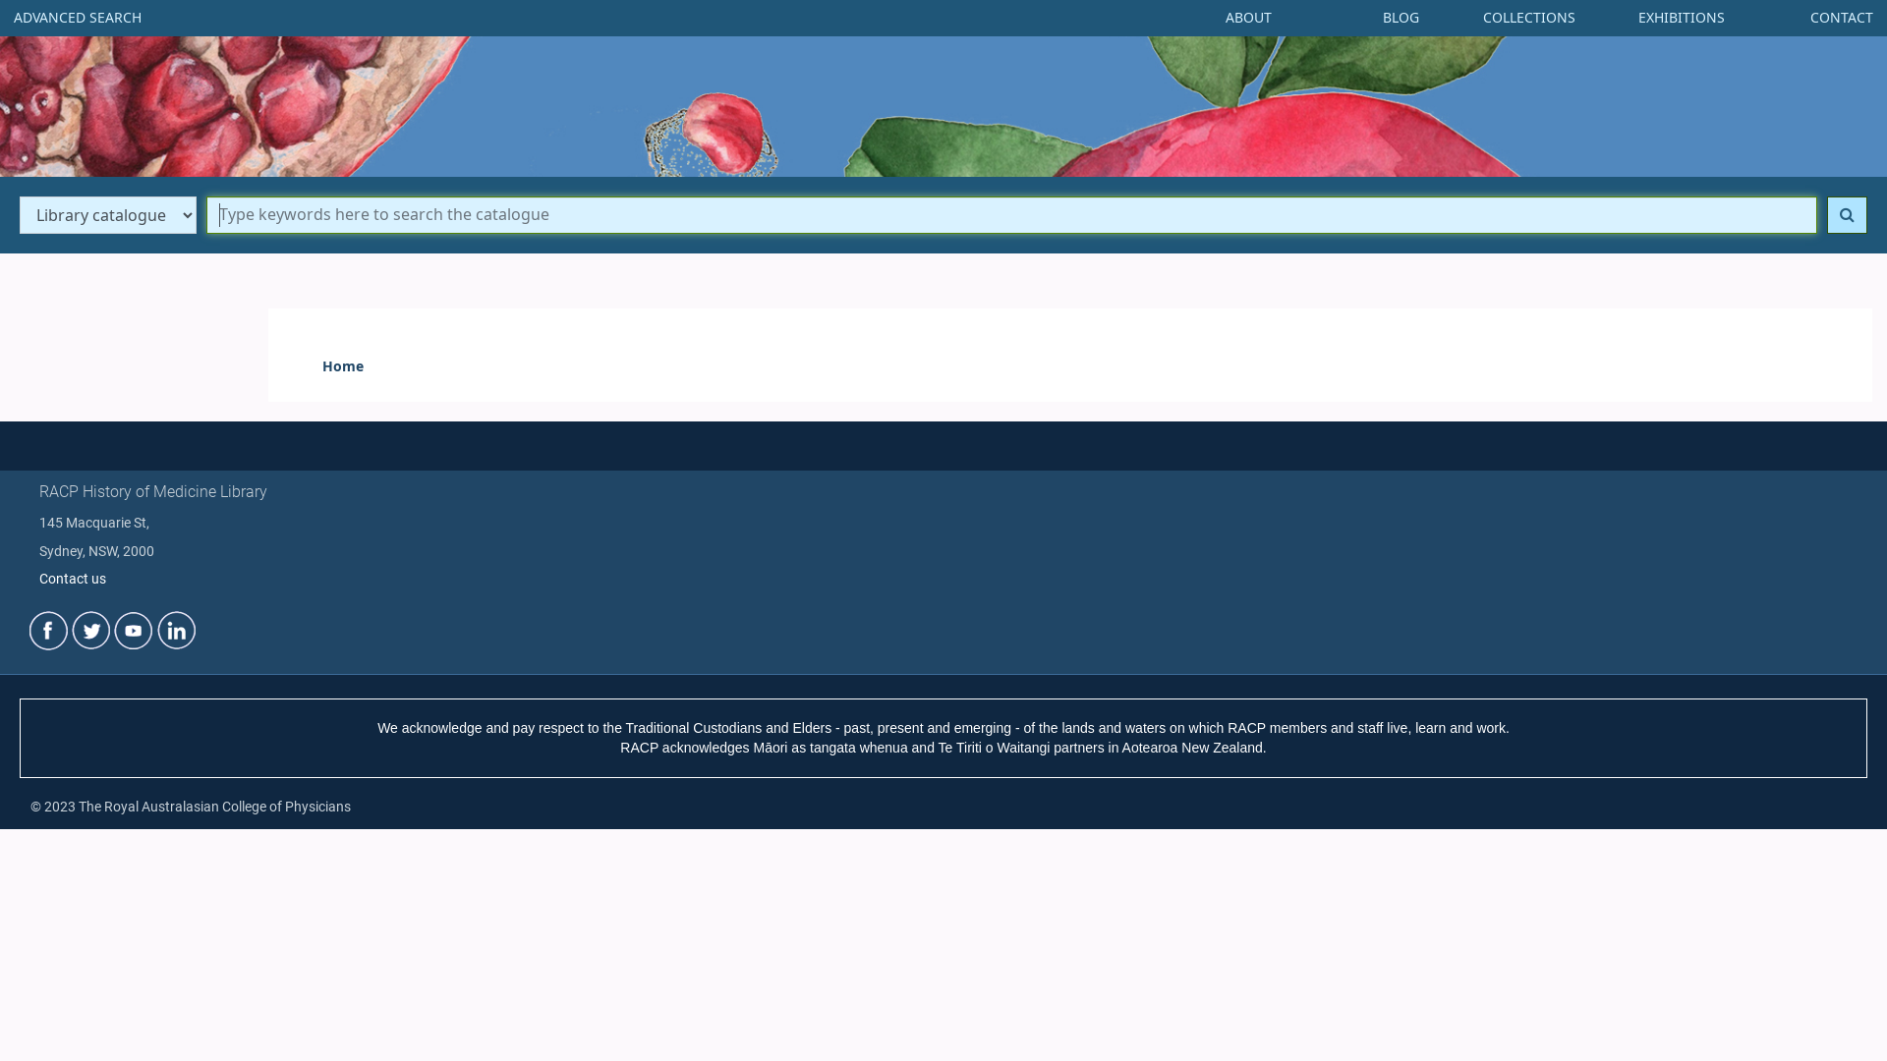 This screenshot has width=1887, height=1061. What do you see at coordinates (1529, 18) in the screenshot?
I see `COLLECTIONS` at bounding box center [1529, 18].